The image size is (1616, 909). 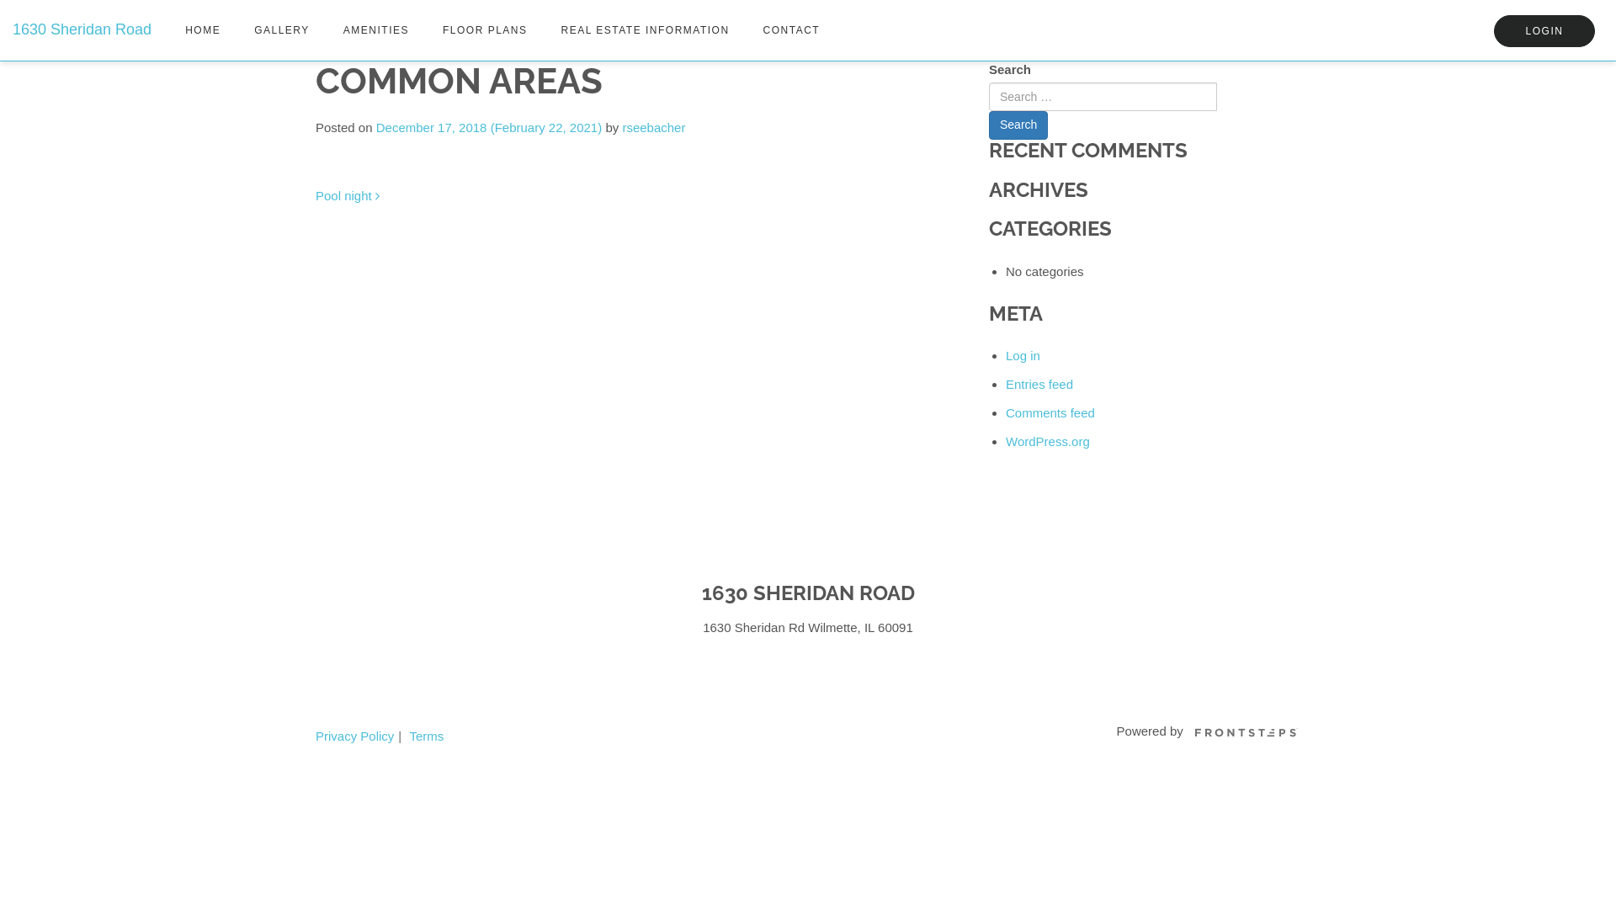 What do you see at coordinates (282, 30) in the screenshot?
I see `GALLERY` at bounding box center [282, 30].